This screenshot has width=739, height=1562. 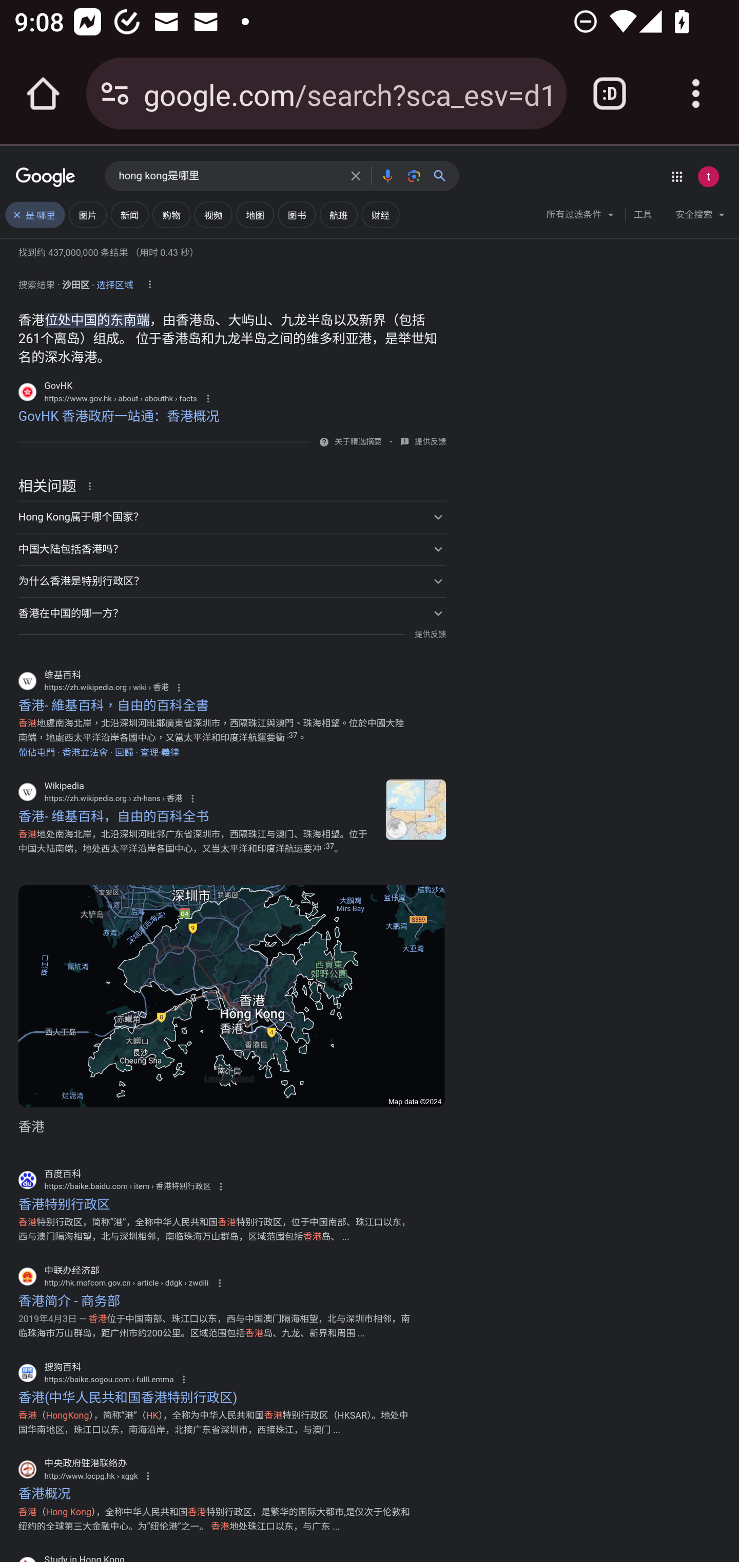 I want to click on Google 应用, so click(x=676, y=176).